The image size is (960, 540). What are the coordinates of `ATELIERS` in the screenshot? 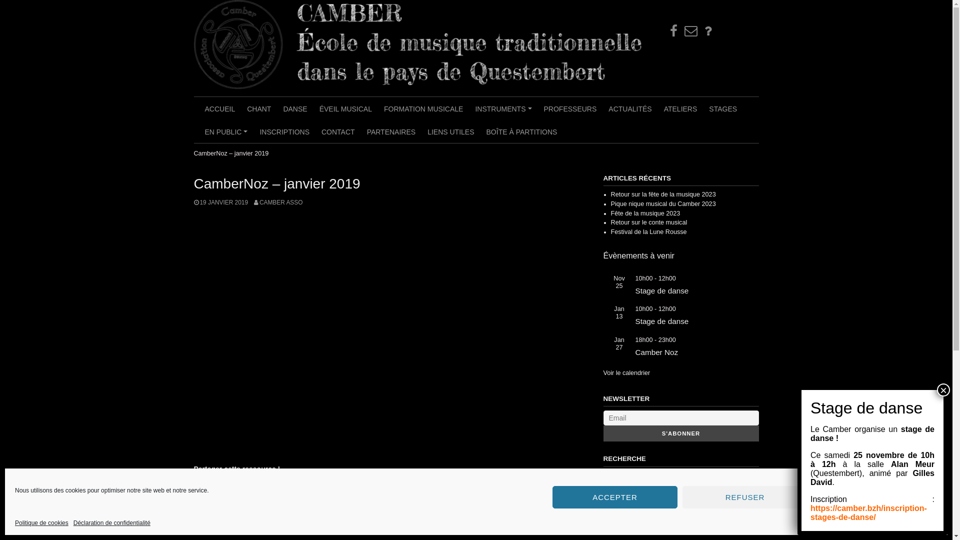 It's located at (681, 108).